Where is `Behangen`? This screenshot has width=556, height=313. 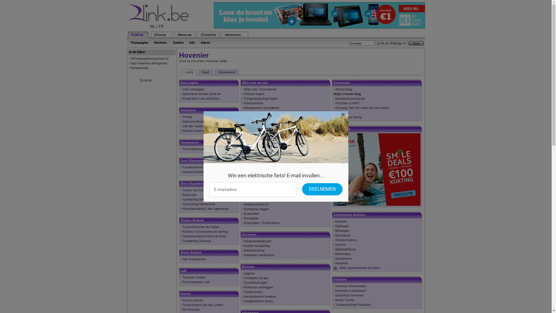
Behangen is located at coordinates (342, 231).